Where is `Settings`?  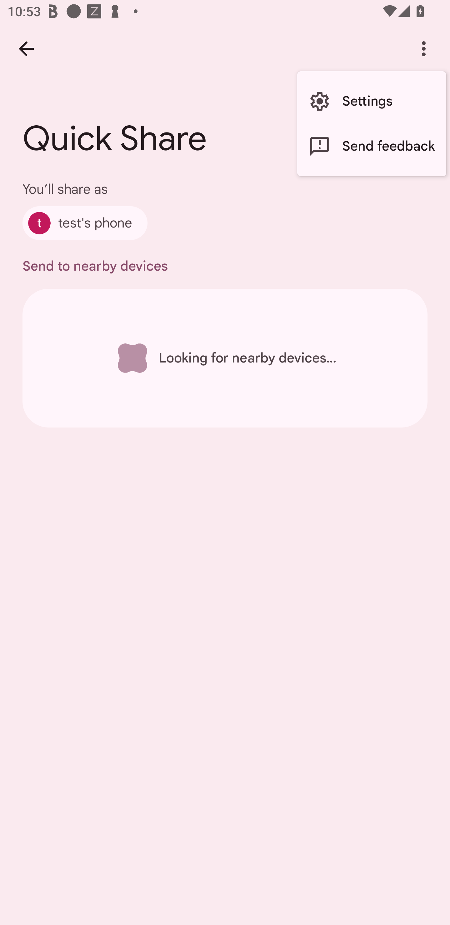
Settings is located at coordinates (372, 101).